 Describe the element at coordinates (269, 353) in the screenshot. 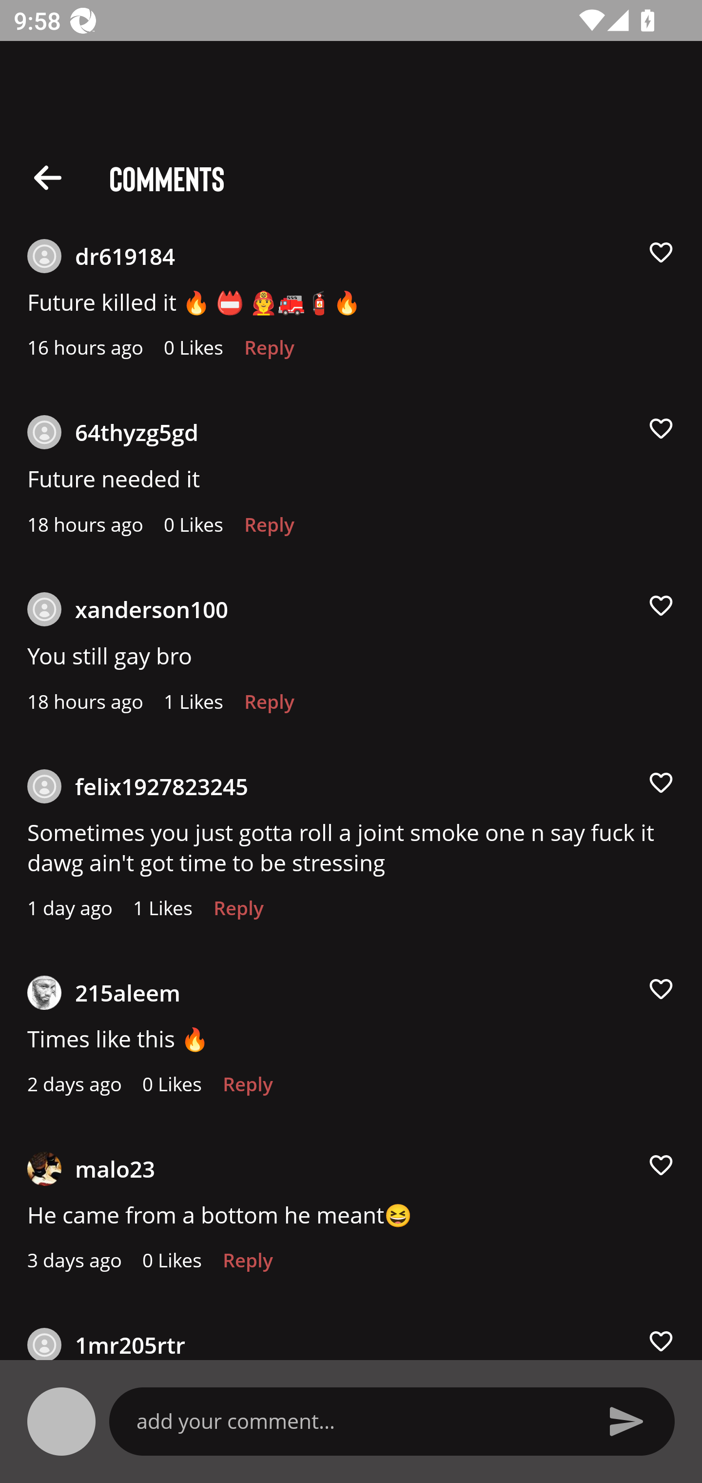

I see `Reply` at that location.